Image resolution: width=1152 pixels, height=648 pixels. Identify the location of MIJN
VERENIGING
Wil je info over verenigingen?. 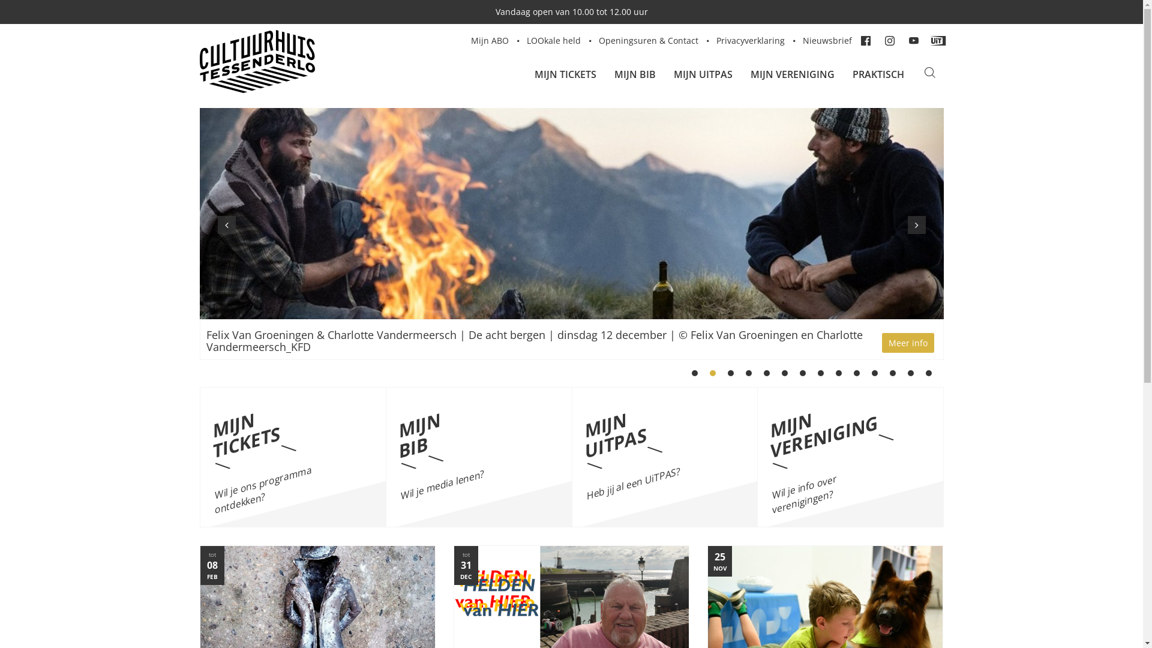
(850, 457).